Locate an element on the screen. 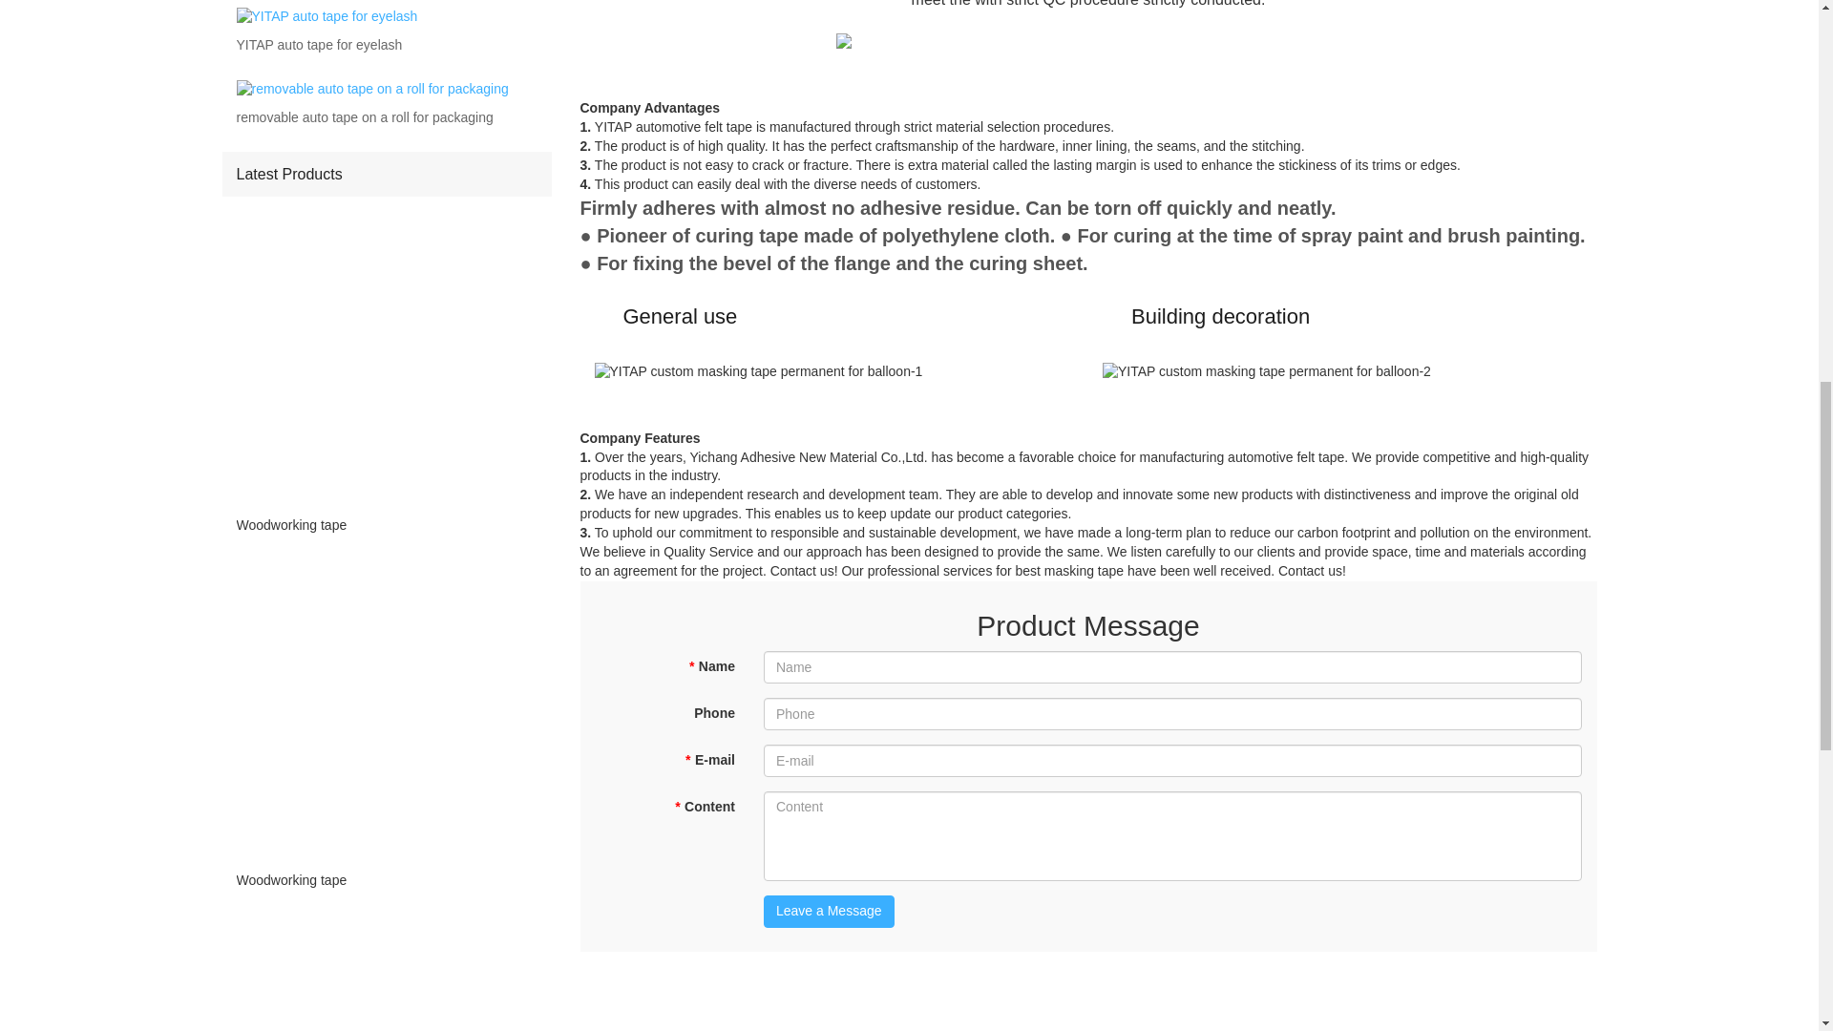 Image resolution: width=1833 pixels, height=1031 pixels. Woodworking tape is located at coordinates (386, 524).